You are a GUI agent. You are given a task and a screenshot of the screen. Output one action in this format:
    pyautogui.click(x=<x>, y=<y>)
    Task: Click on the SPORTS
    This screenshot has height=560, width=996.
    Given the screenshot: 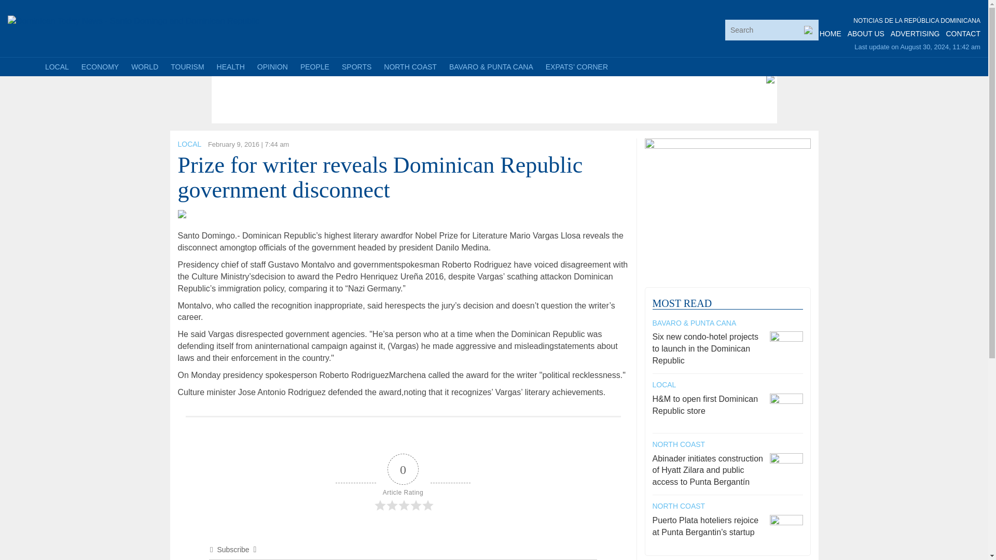 What is the action you would take?
    pyautogui.click(x=356, y=66)
    